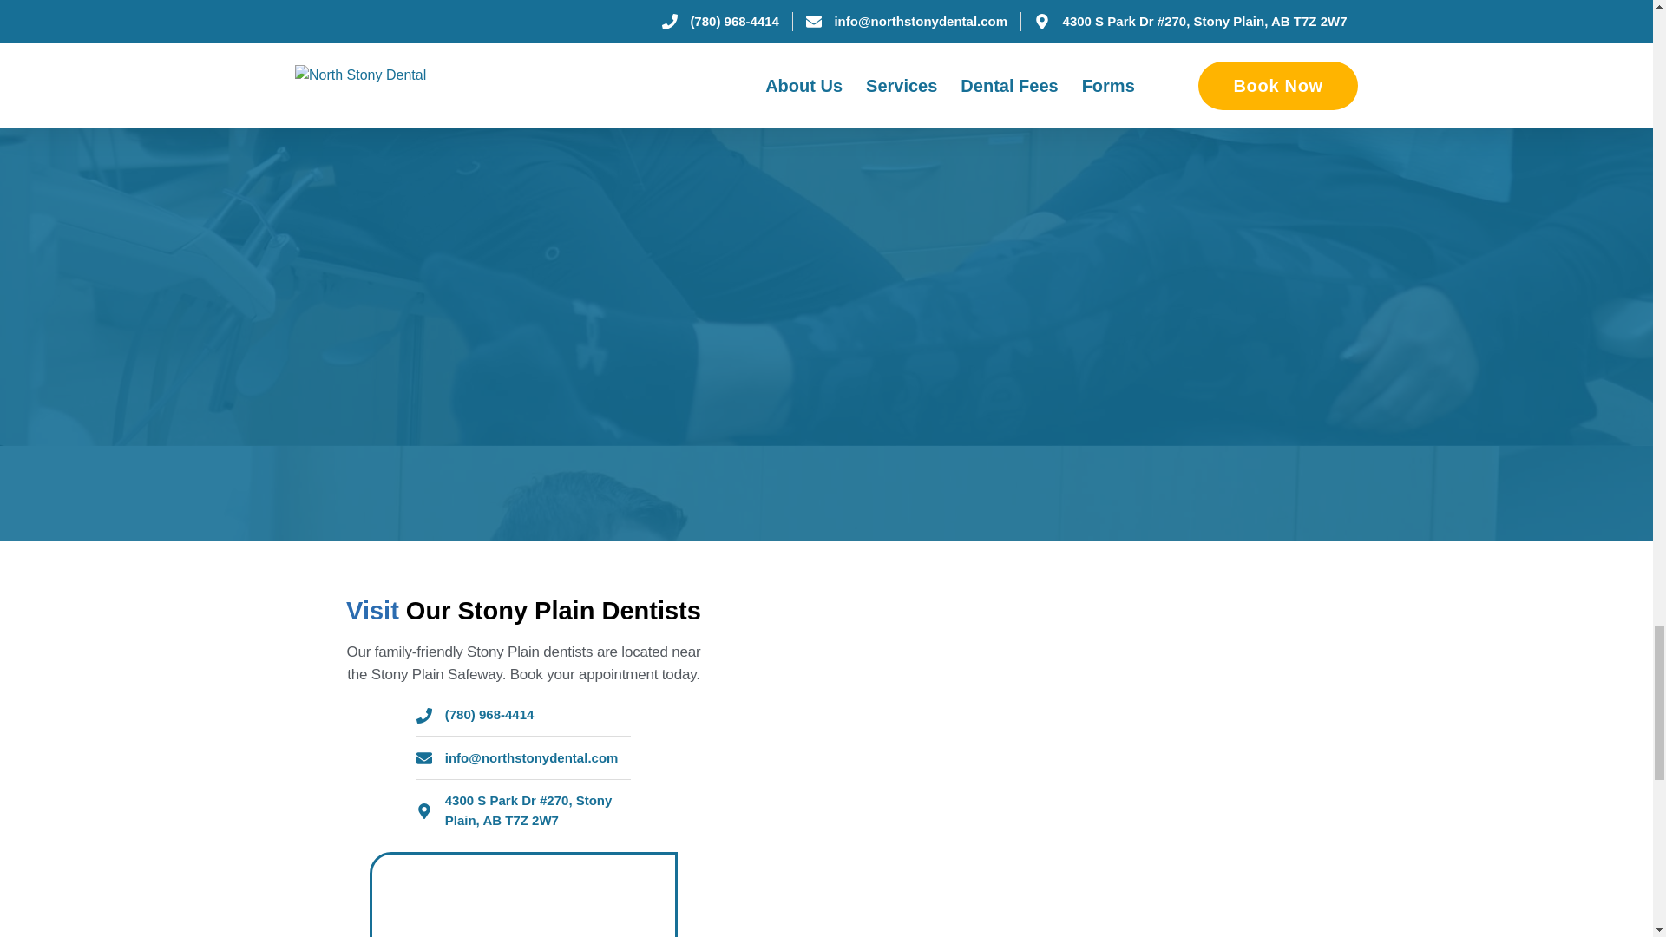 The height and width of the screenshot is (937, 1666). What do you see at coordinates (852, 718) in the screenshot?
I see `North Stony Dental, Dentist in Stony Plain 13` at bounding box center [852, 718].